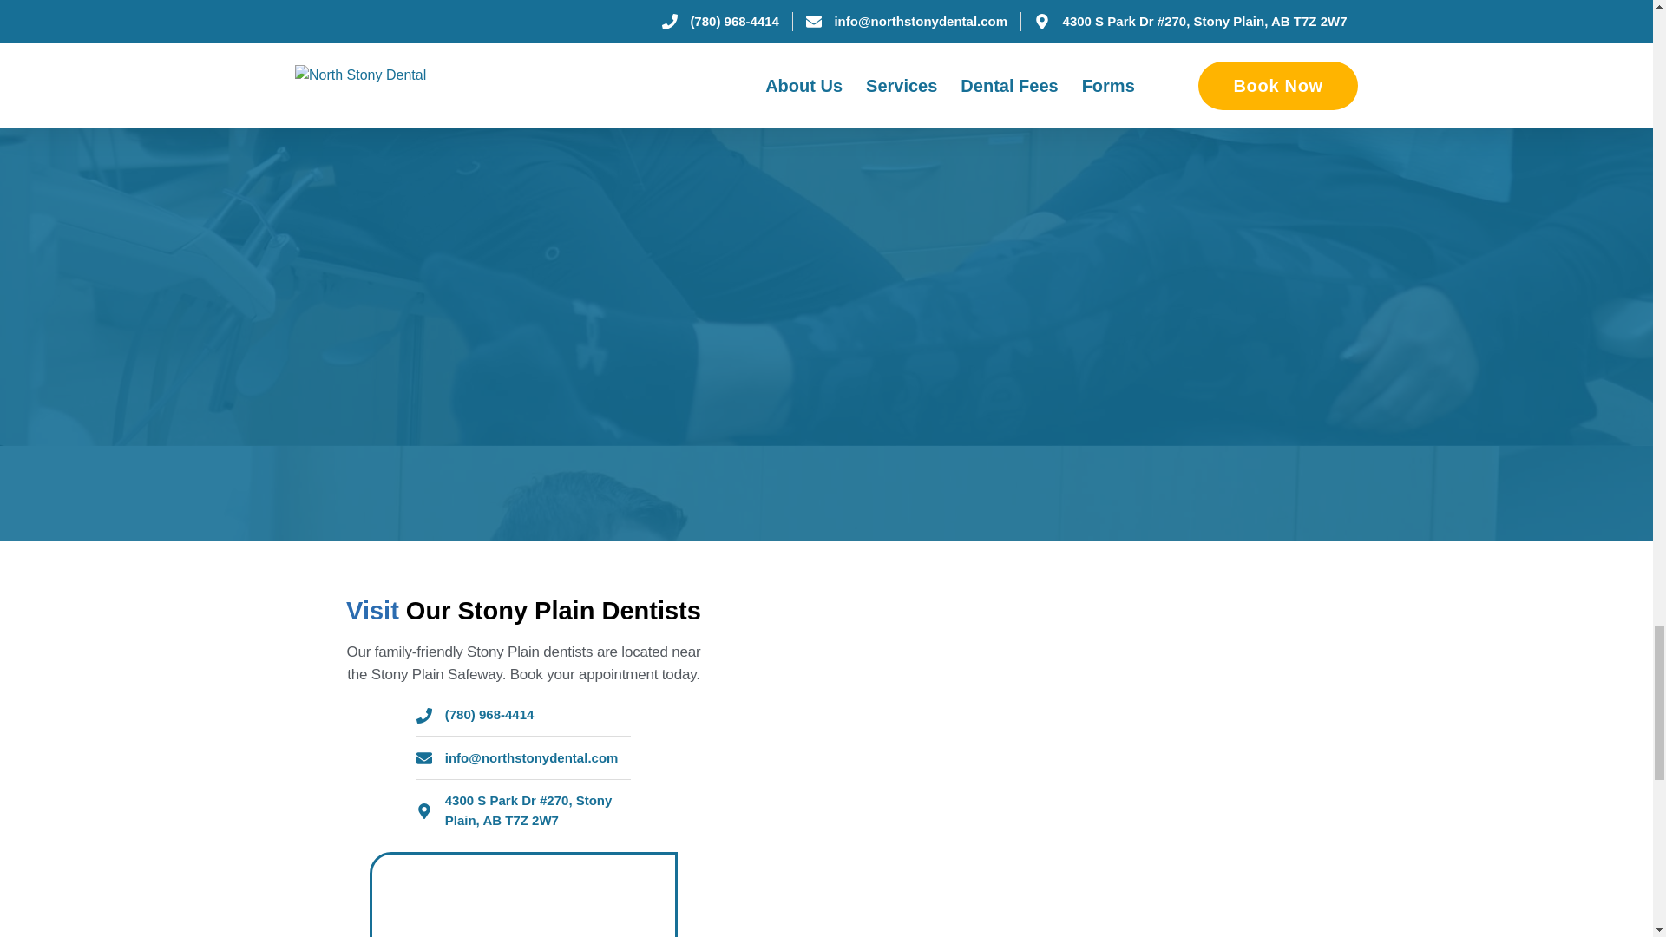 The height and width of the screenshot is (937, 1666). What do you see at coordinates (852, 718) in the screenshot?
I see `North Stony Dental, Dentist in Stony Plain 13` at bounding box center [852, 718].